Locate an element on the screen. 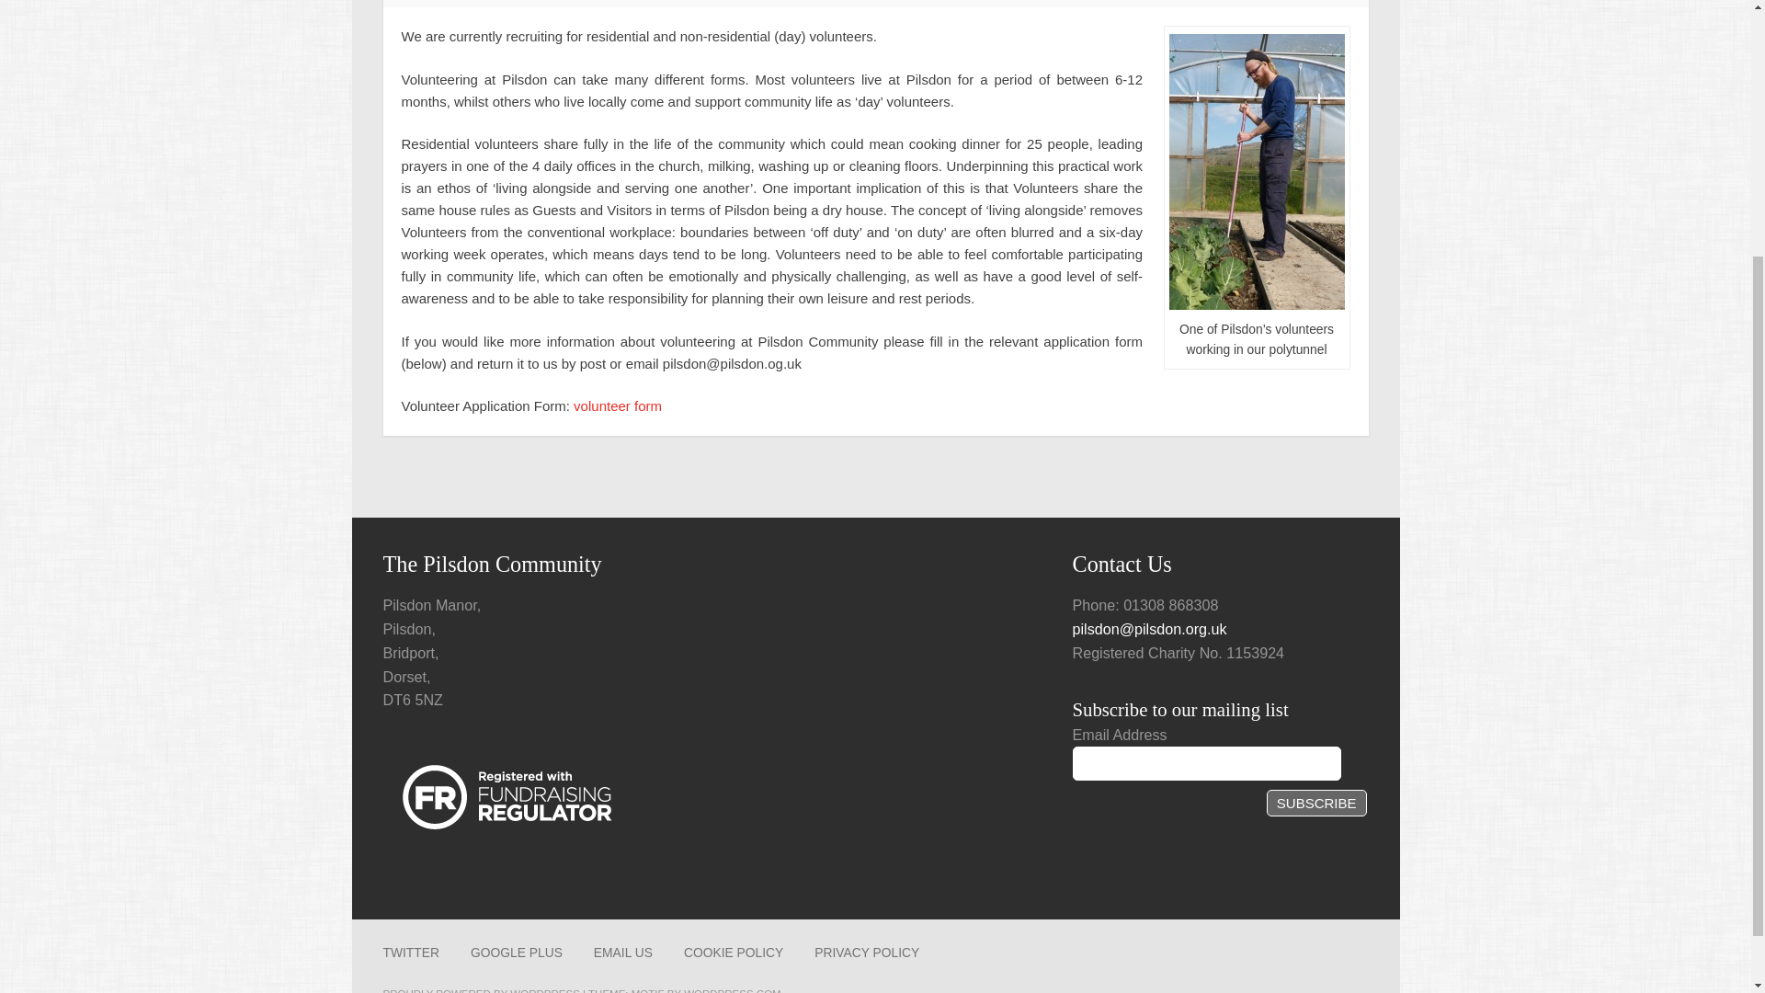 The image size is (1765, 993). TWITTER is located at coordinates (410, 953).